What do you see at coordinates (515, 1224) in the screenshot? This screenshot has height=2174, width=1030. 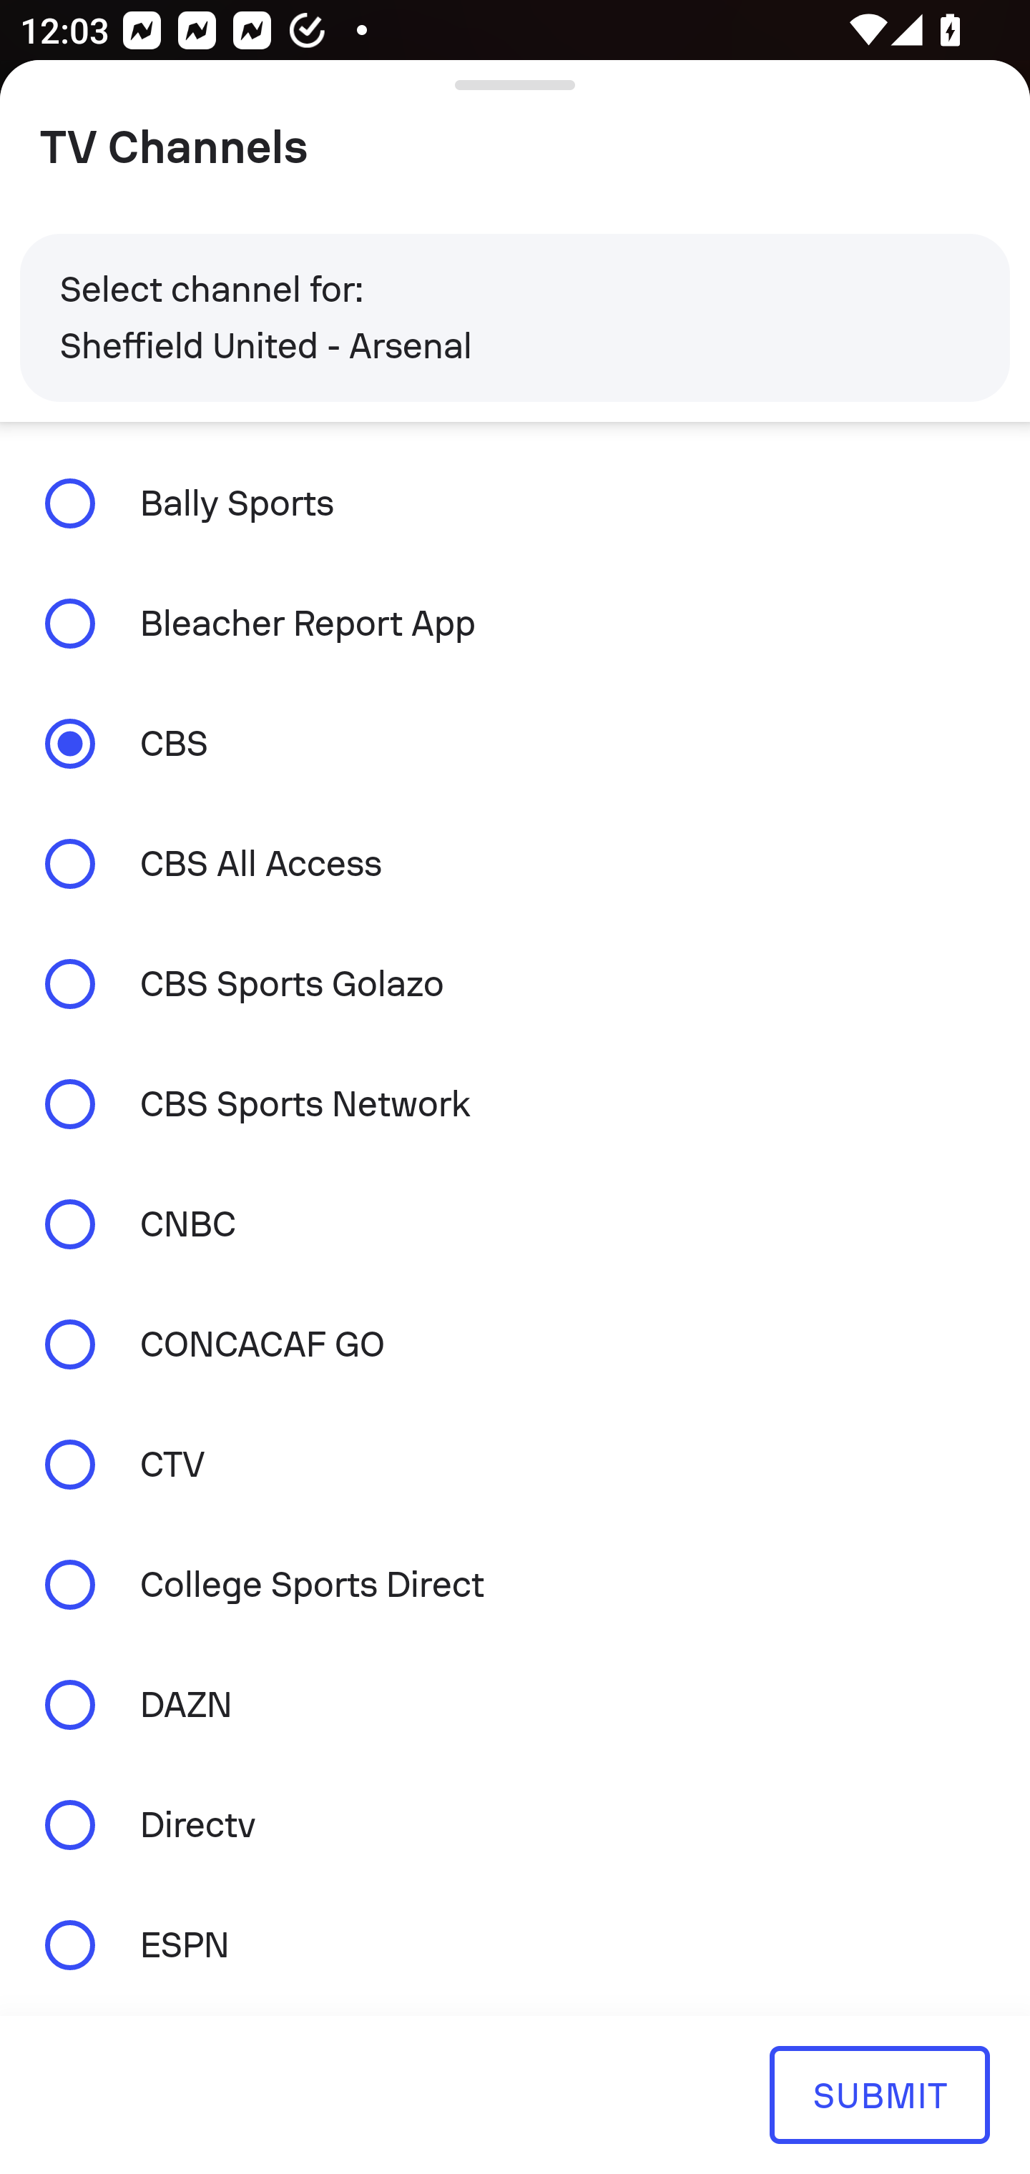 I see `CNBC` at bounding box center [515, 1224].